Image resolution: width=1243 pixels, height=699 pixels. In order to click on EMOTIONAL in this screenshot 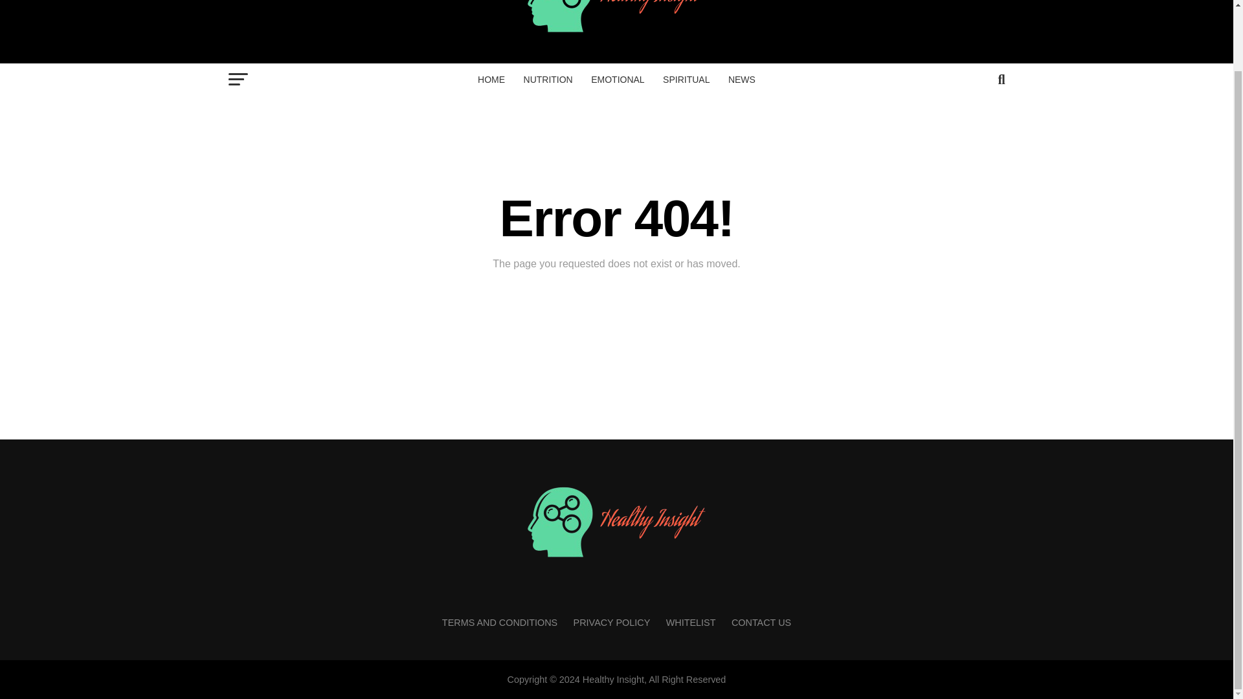, I will do `click(617, 79)`.